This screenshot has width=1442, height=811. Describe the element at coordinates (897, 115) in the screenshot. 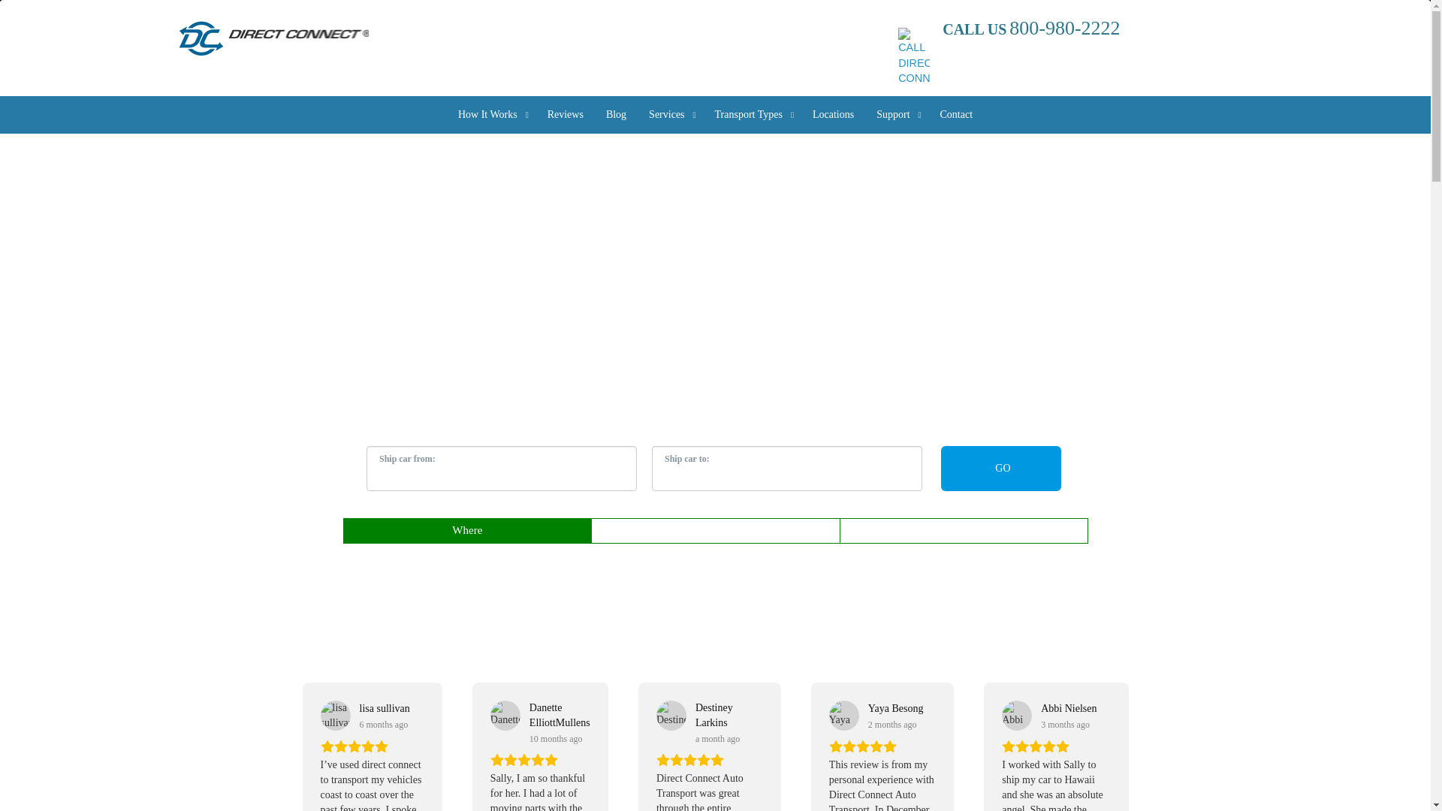

I see `Support` at that location.